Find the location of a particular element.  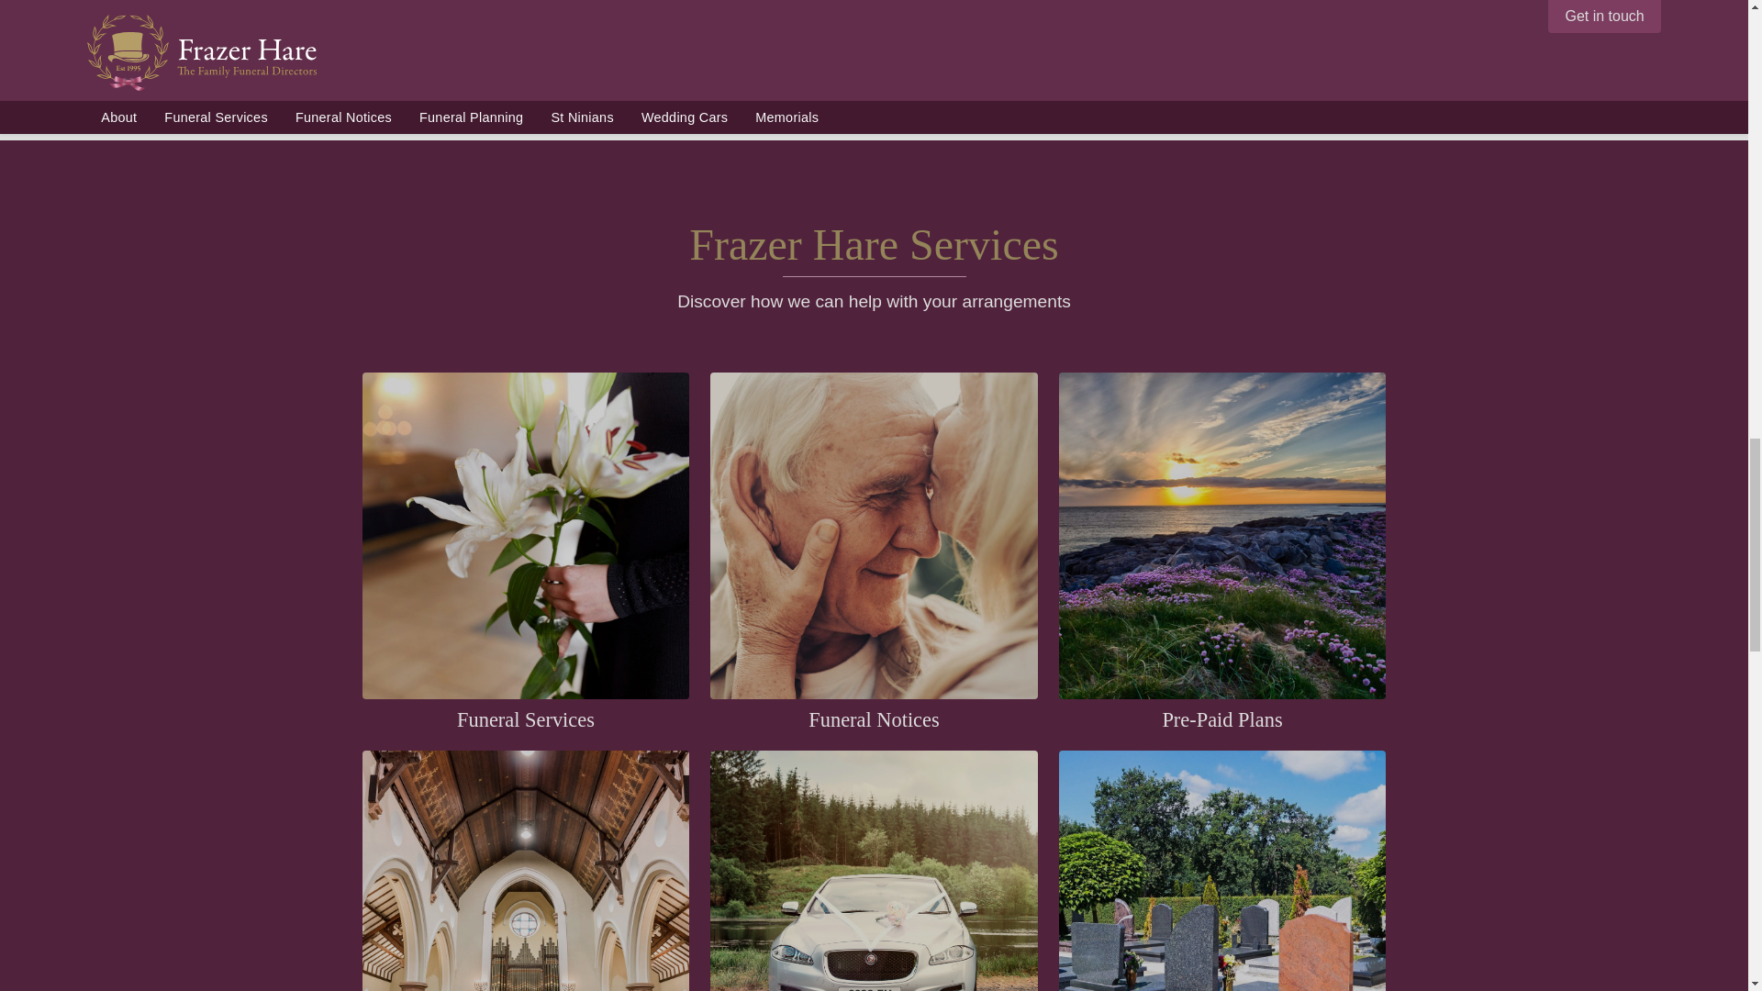

Pre-Paid Plans is located at coordinates (1222, 720).